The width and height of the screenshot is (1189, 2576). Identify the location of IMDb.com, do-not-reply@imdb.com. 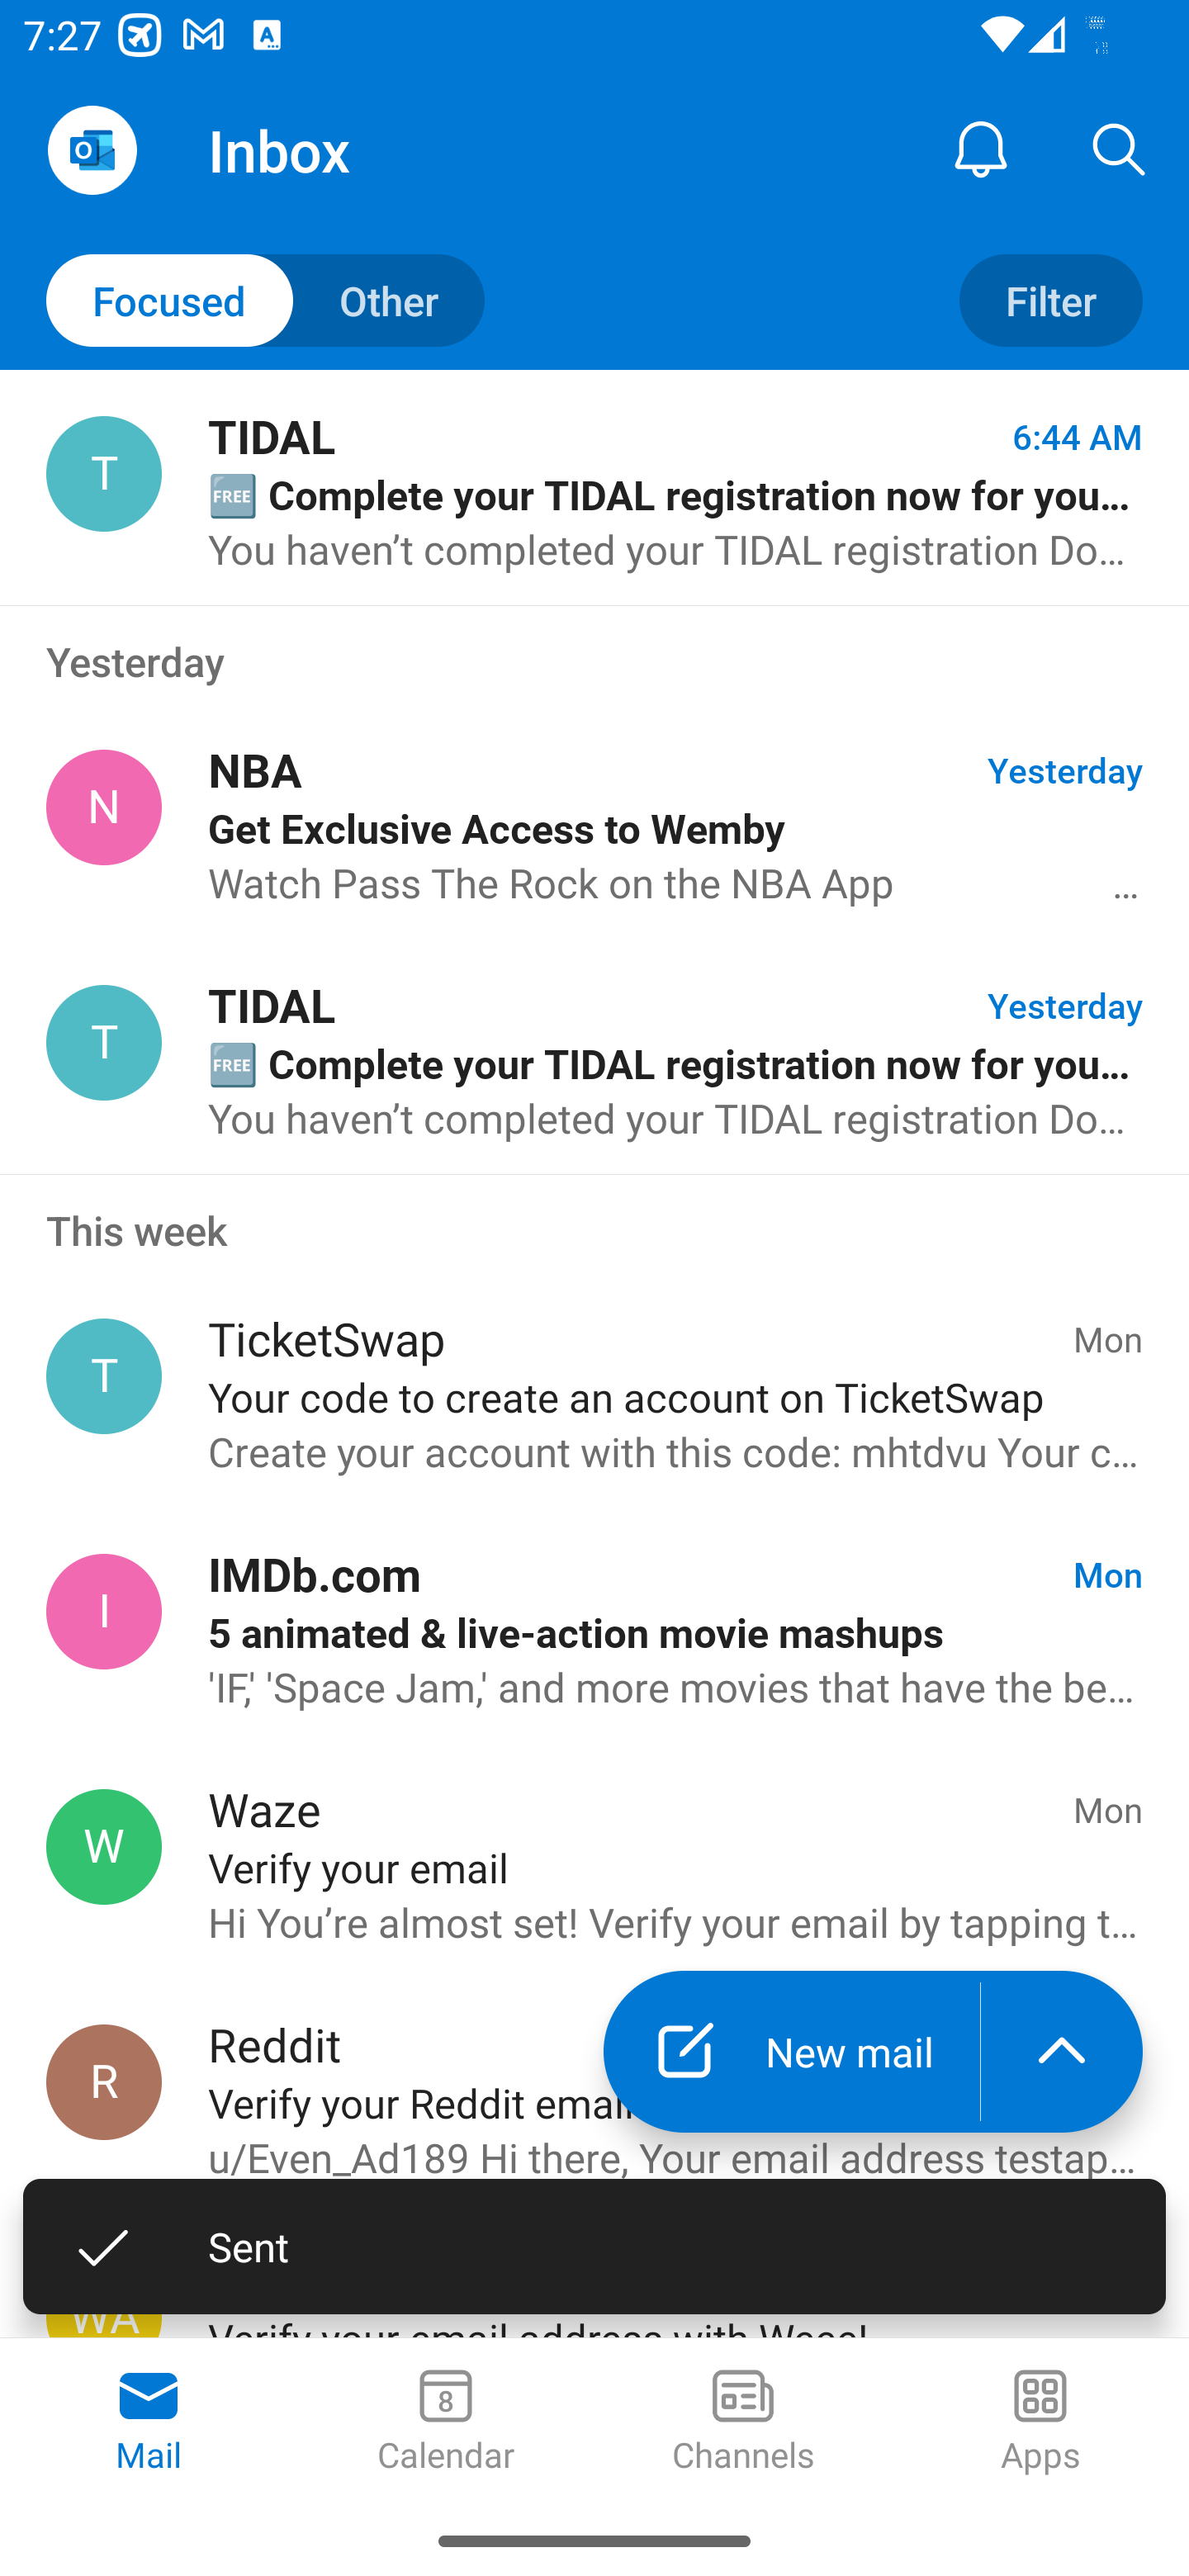
(104, 1611).